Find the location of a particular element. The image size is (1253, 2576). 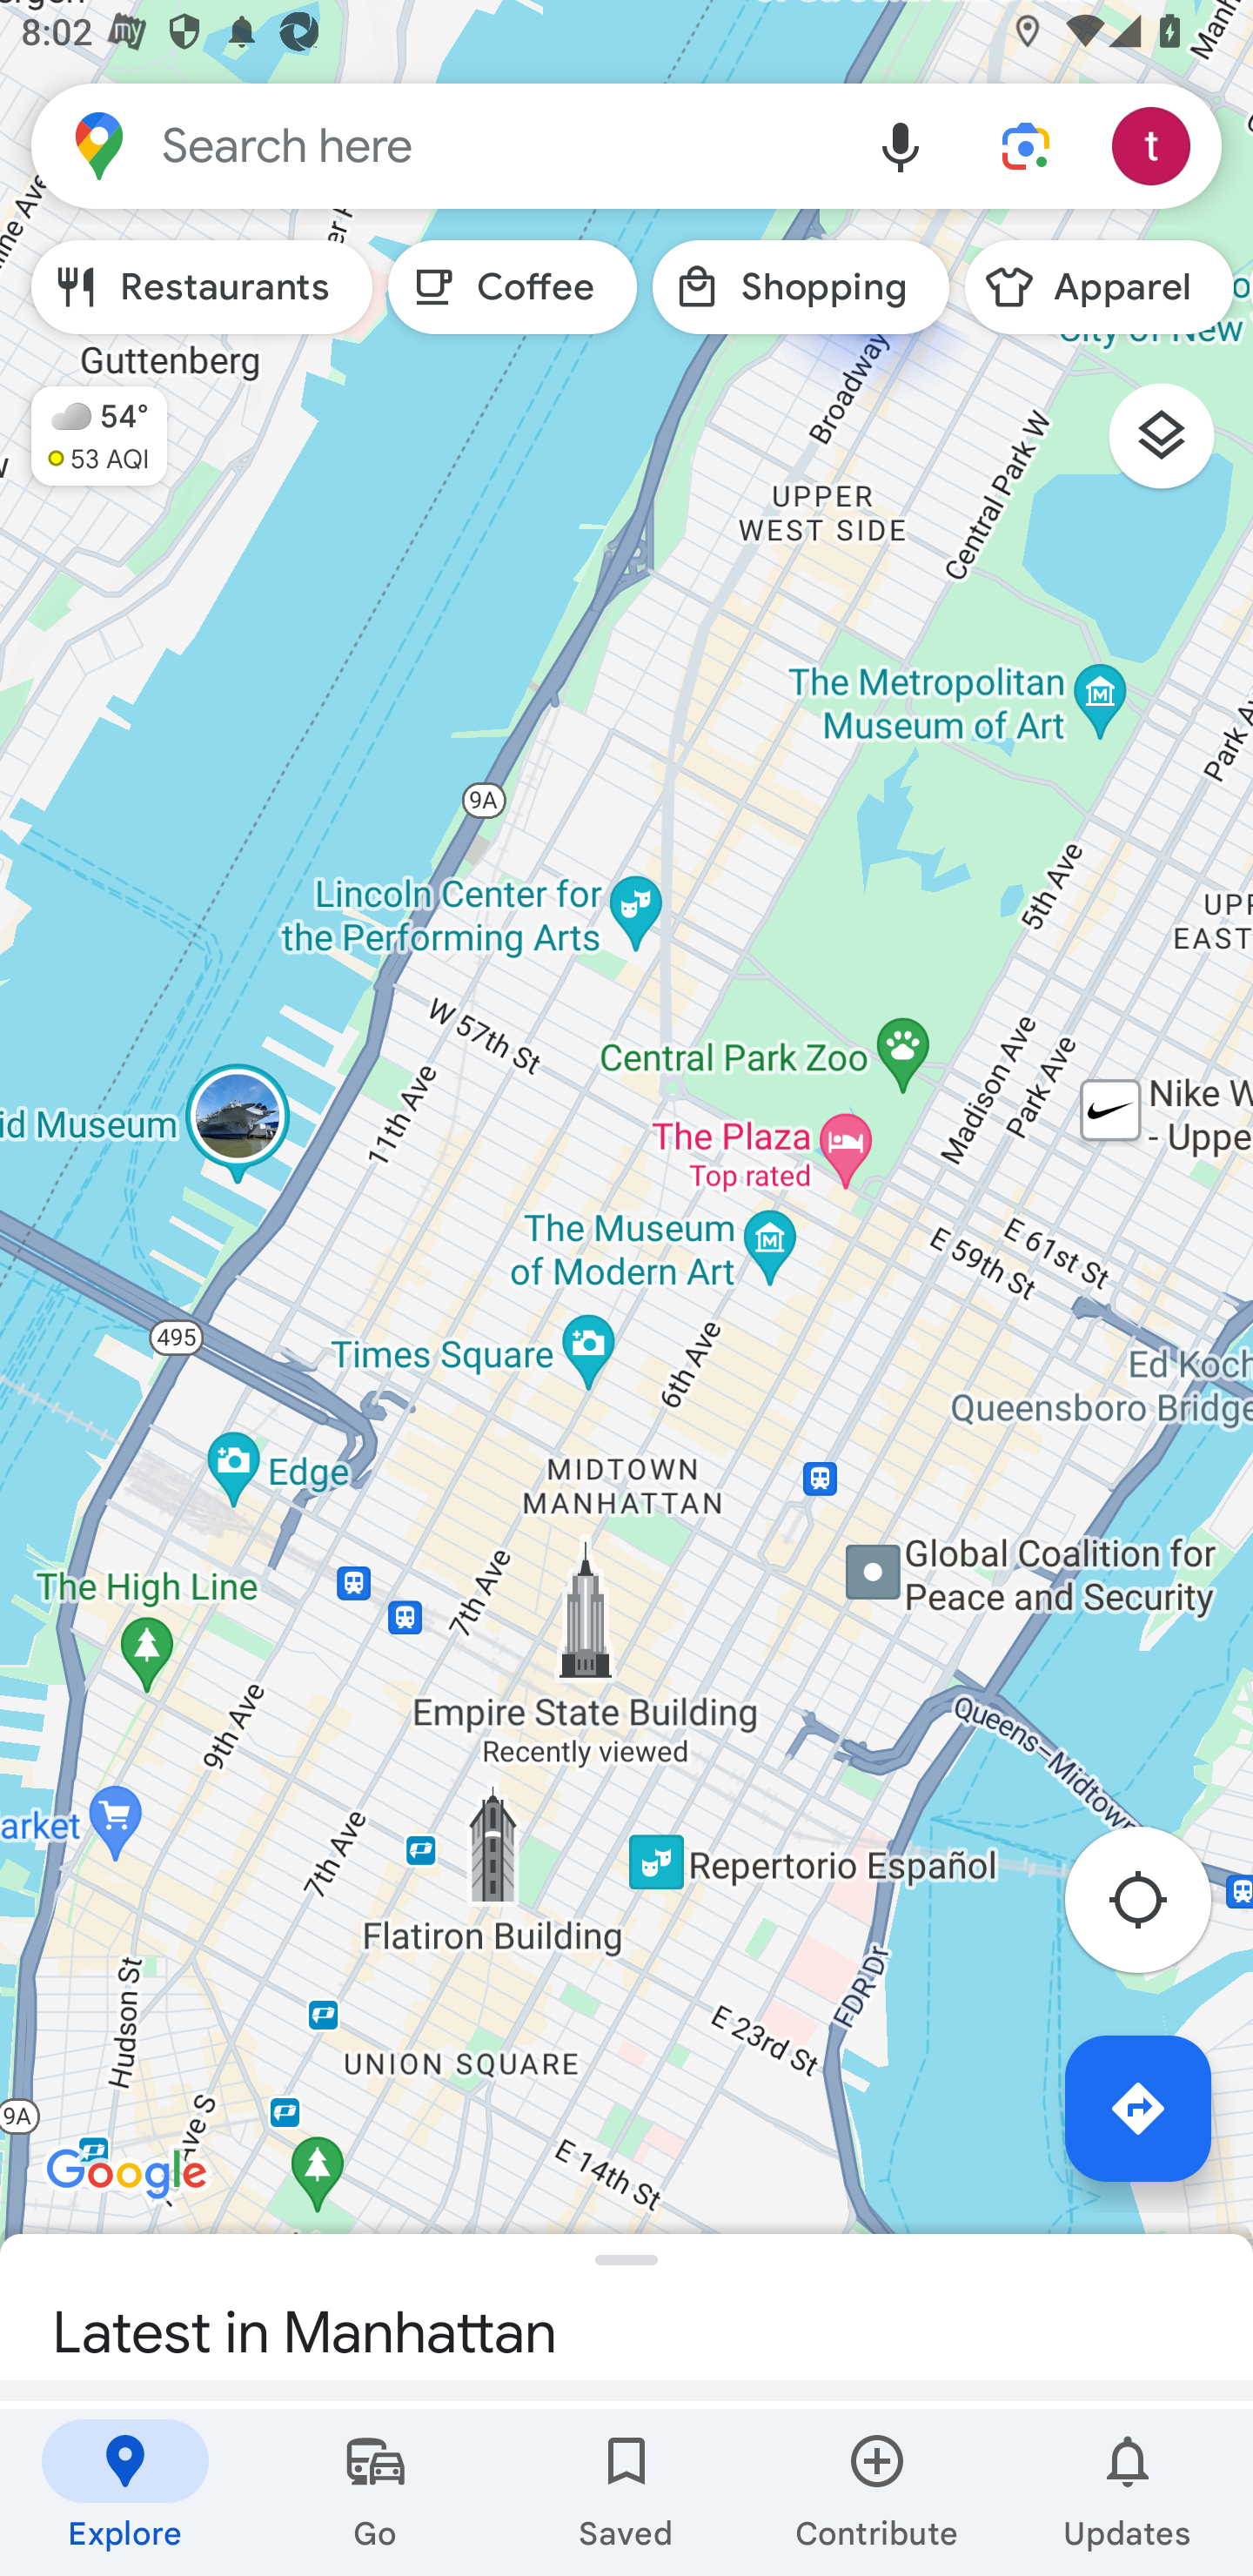

Shopping Search for Shopping is located at coordinates (801, 287).